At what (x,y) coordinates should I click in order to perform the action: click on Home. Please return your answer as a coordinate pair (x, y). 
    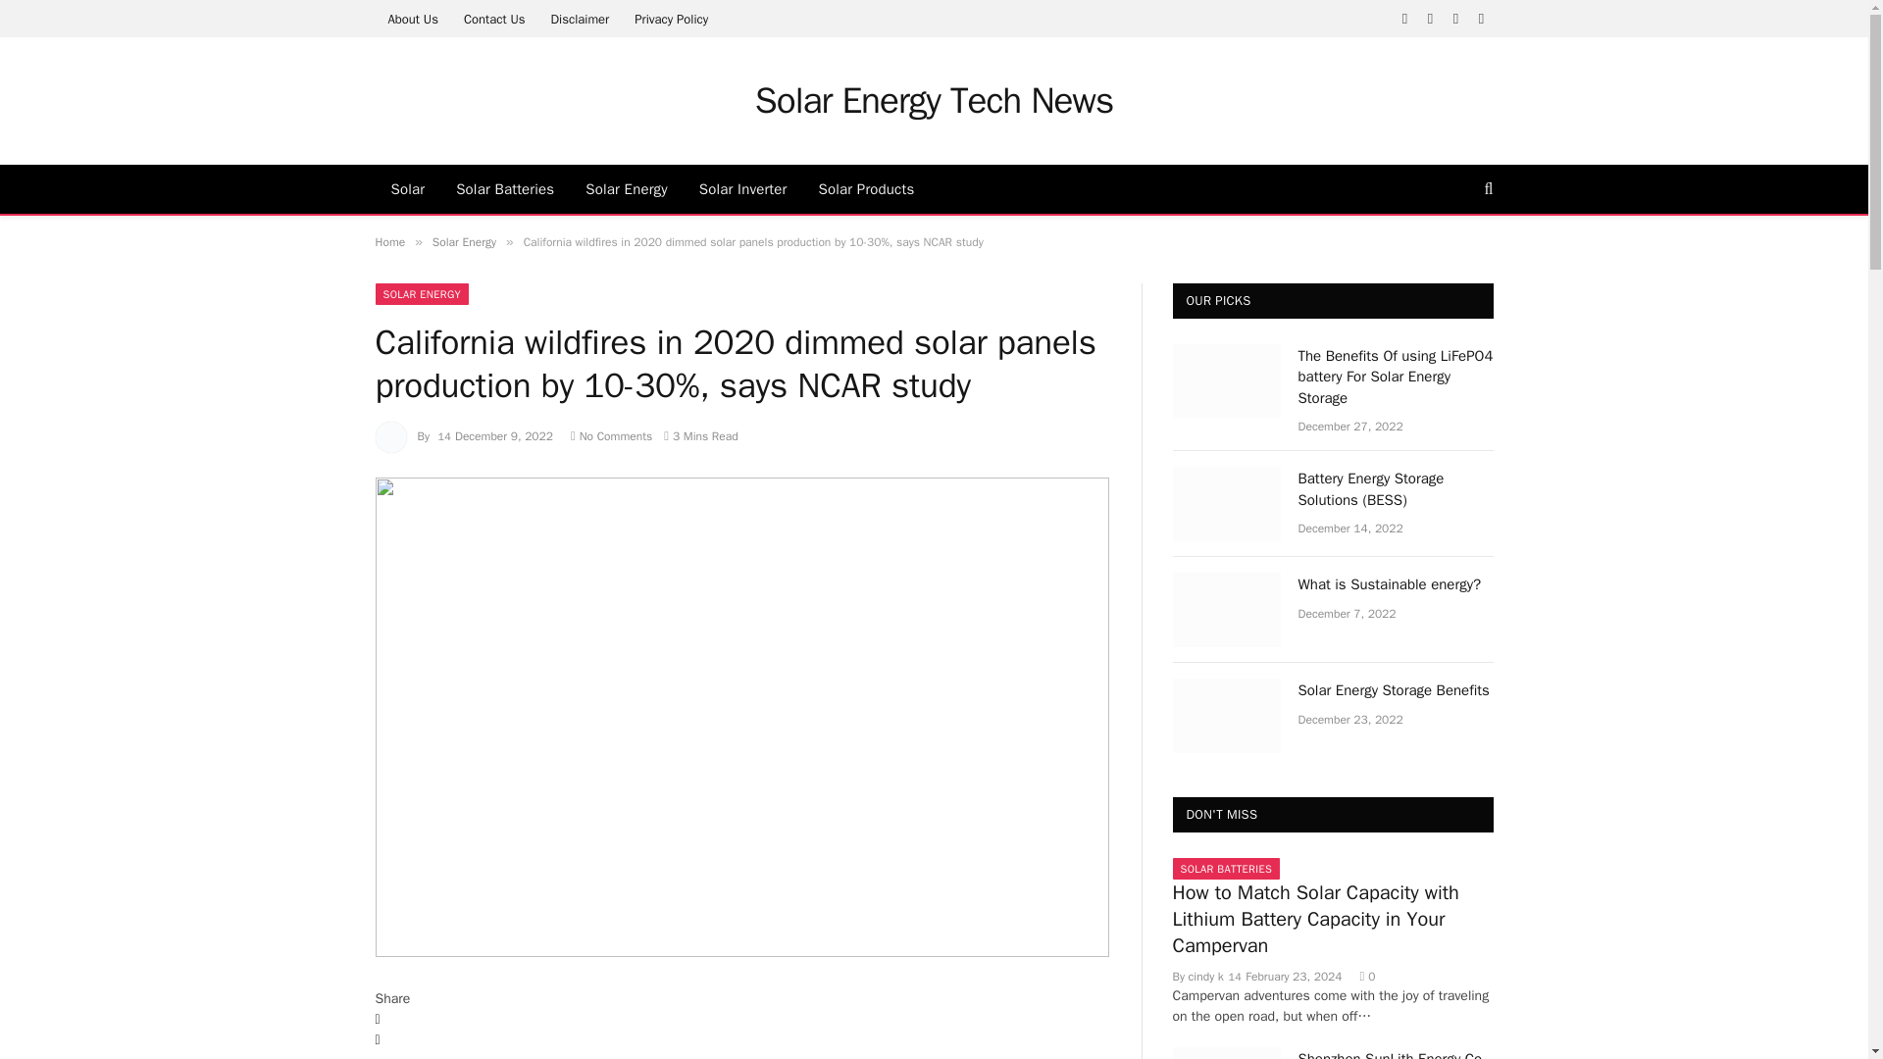
    Looking at the image, I should click on (389, 241).